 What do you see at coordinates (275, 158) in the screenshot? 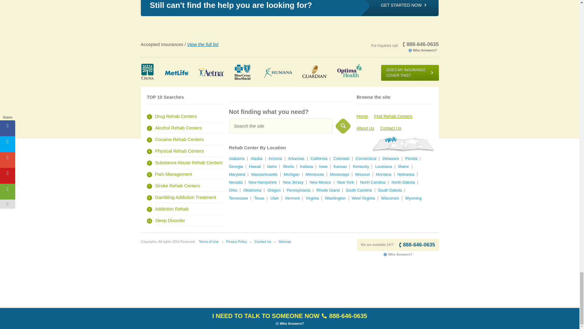
I see `Arizona Rehab Centers` at bounding box center [275, 158].